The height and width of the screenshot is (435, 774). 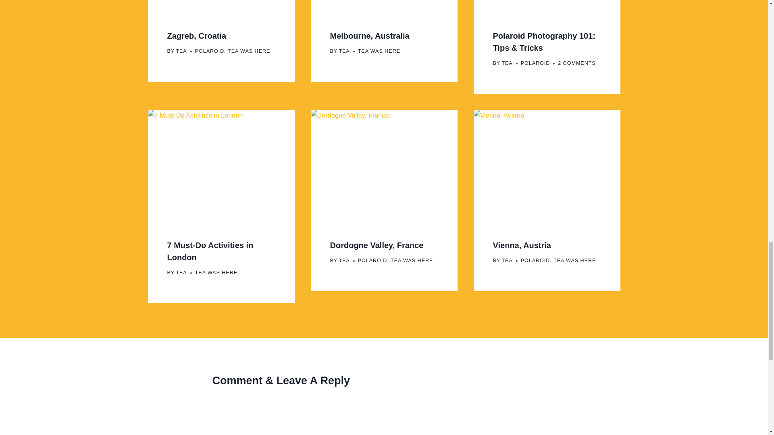 What do you see at coordinates (216, 272) in the screenshot?
I see `TEA WAS HERE` at bounding box center [216, 272].